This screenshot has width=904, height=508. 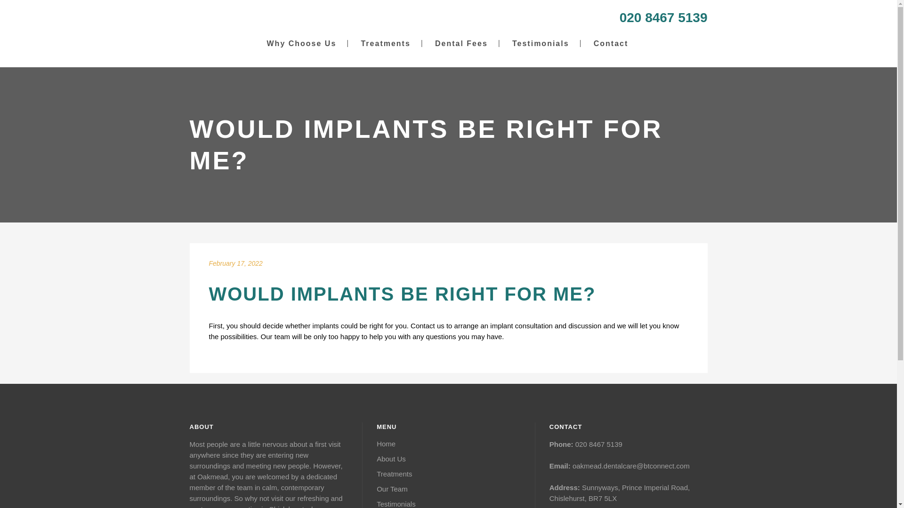 I want to click on Why Choose Us, so click(x=302, y=43).